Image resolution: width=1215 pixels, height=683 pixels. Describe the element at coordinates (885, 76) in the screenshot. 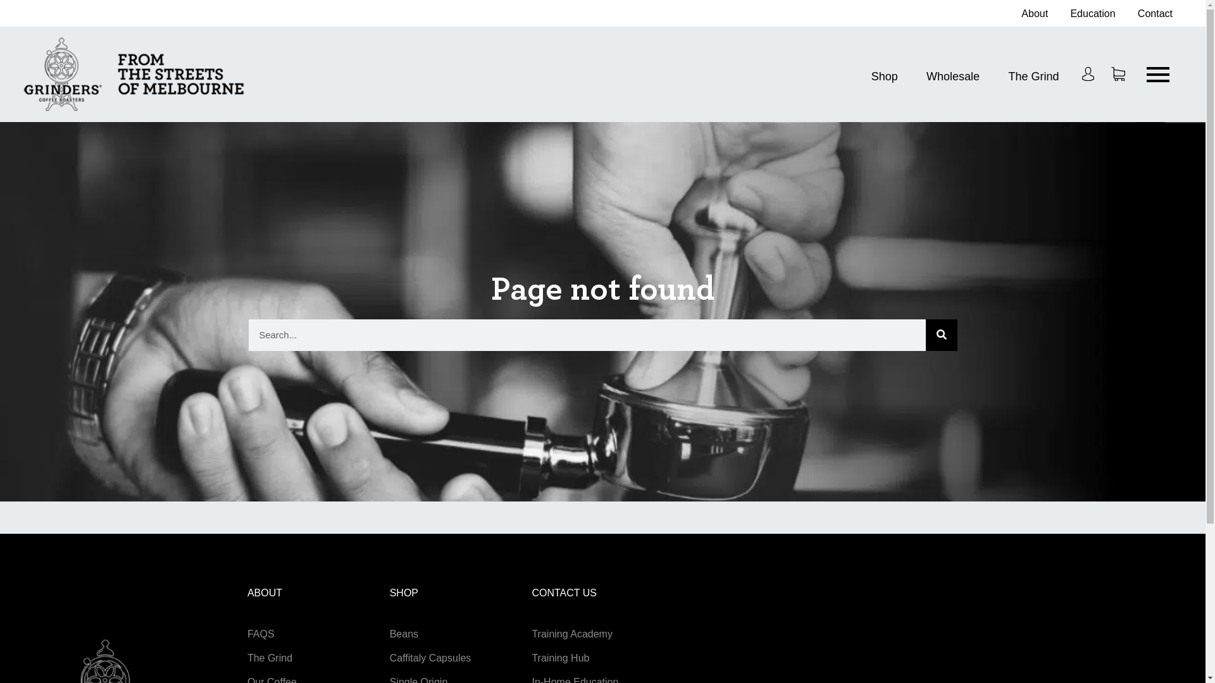

I see `Shop` at that location.